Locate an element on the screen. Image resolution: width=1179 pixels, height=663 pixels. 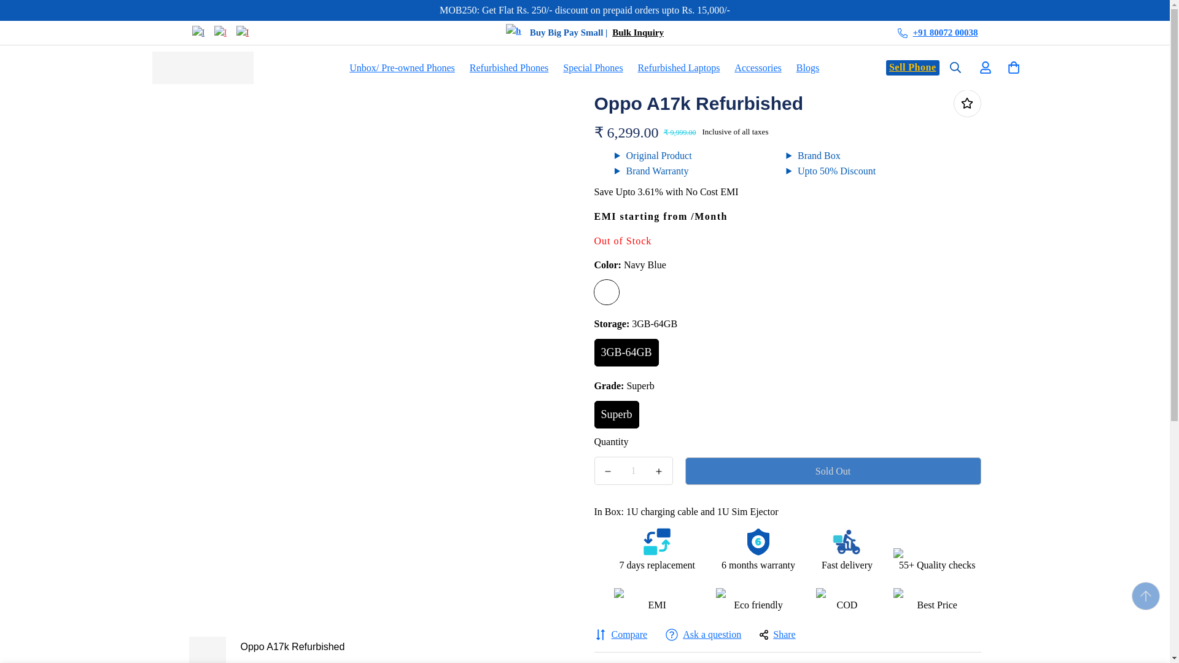
Refurbished Laptops is located at coordinates (679, 68).